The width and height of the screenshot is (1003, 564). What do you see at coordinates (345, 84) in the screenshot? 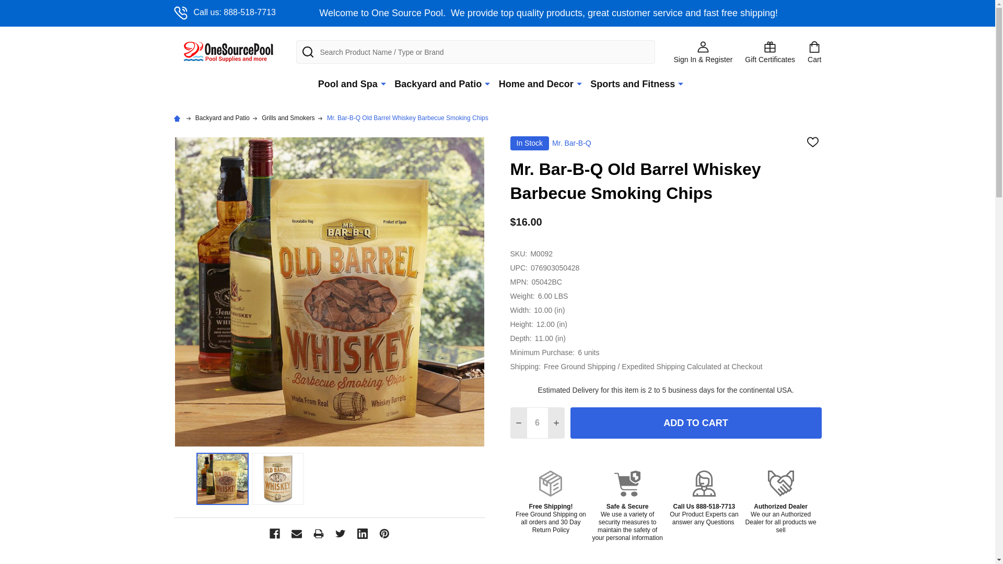
I see `Pool and Spa` at bounding box center [345, 84].